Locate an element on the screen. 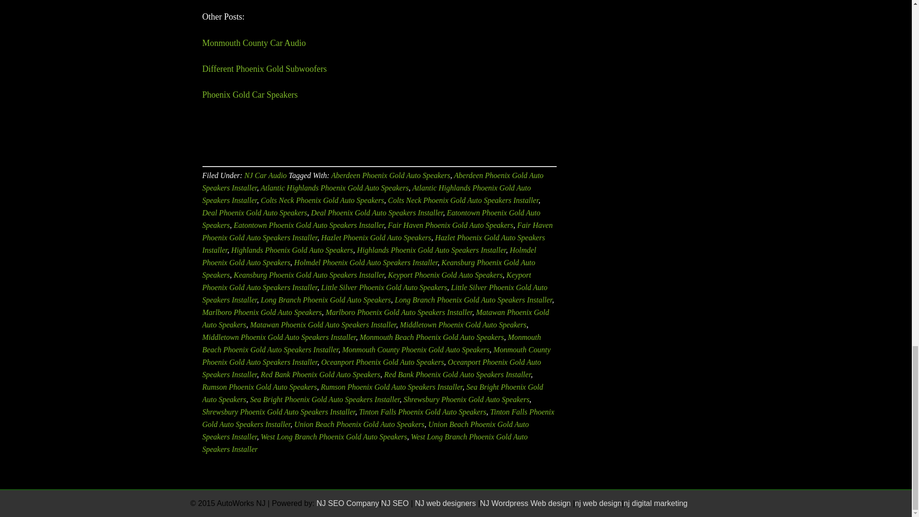 This screenshot has width=919, height=517. NJ Car Audio is located at coordinates (265, 175).